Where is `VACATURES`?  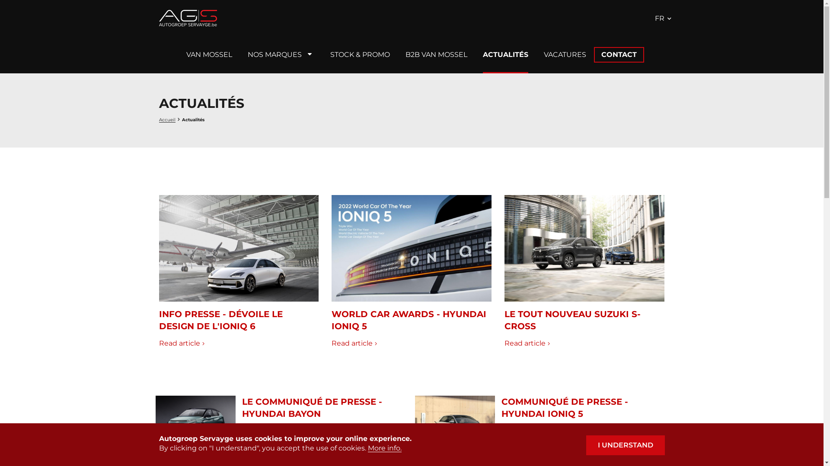
VACATURES is located at coordinates (565, 55).